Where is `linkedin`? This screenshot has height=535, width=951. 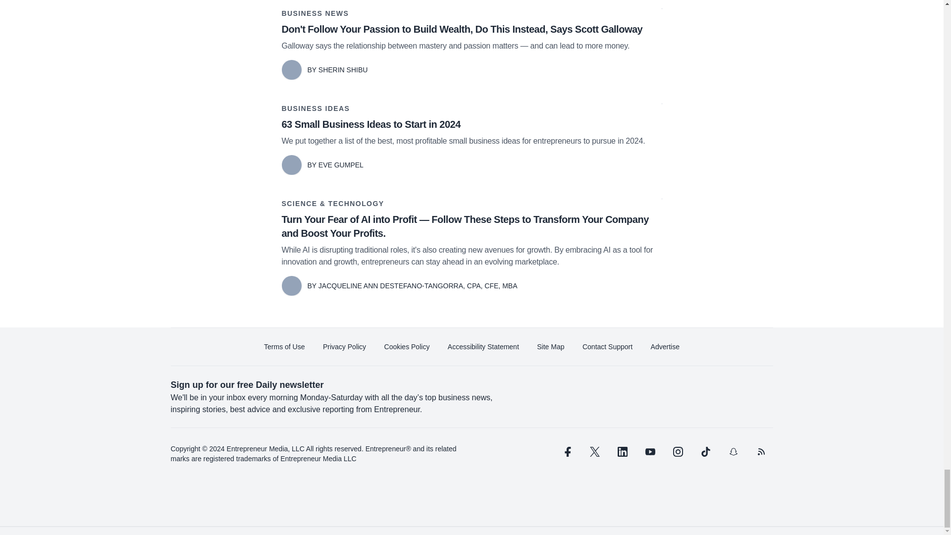 linkedin is located at coordinates (622, 452).